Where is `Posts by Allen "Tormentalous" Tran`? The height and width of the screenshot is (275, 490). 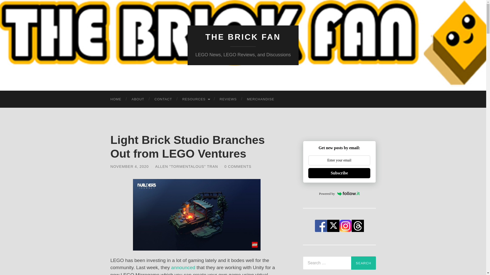 Posts by Allen "Tormentalous" Tran is located at coordinates (187, 167).